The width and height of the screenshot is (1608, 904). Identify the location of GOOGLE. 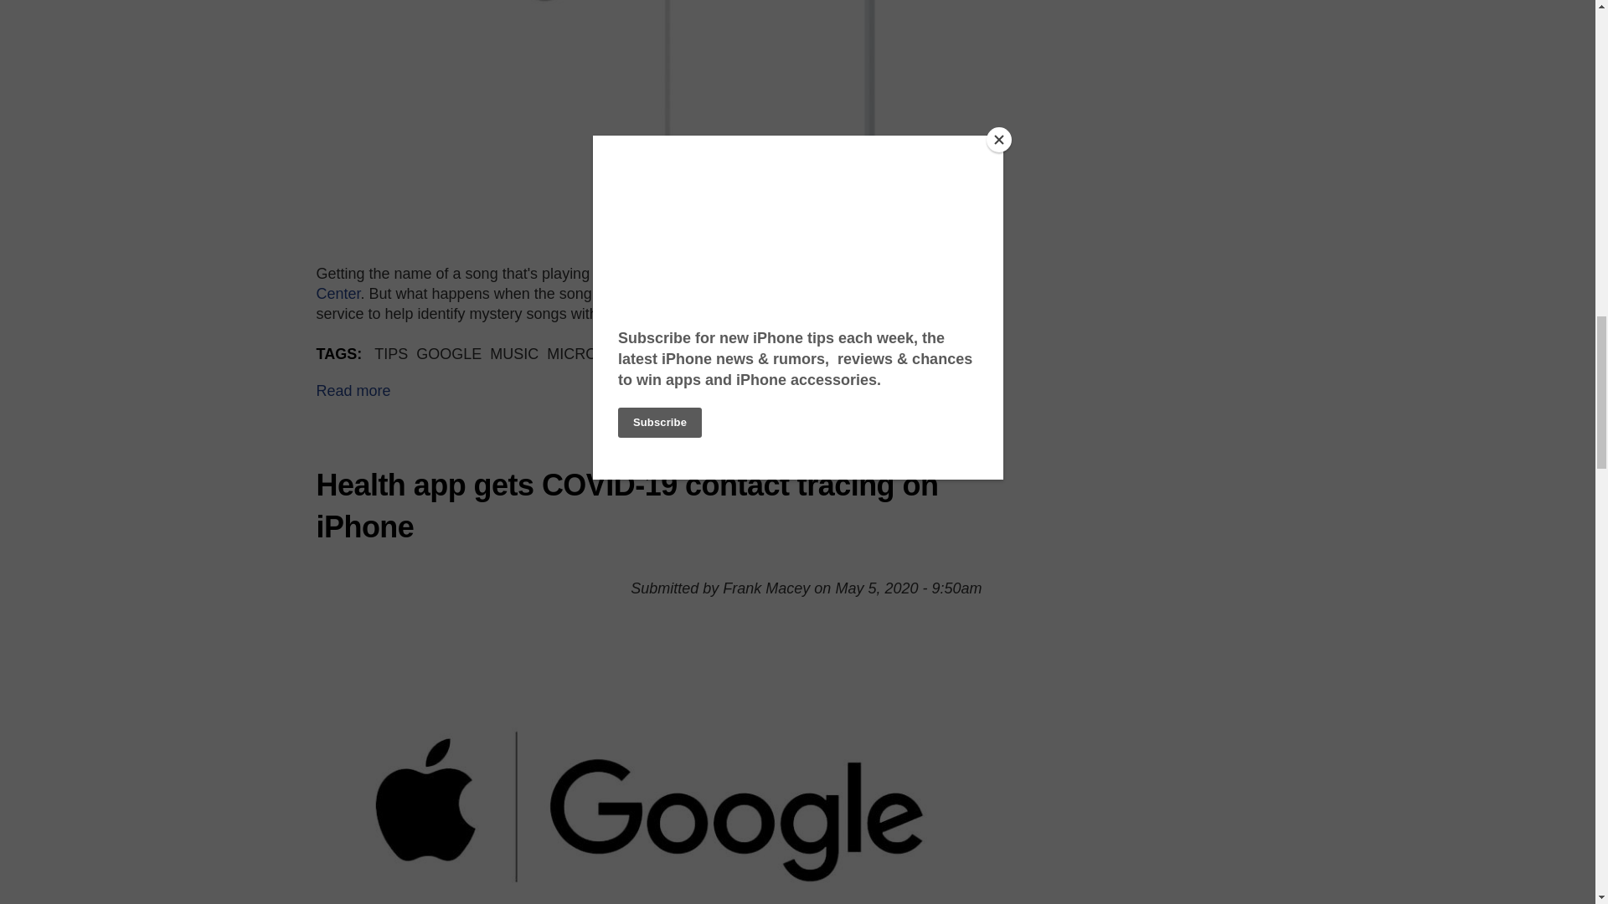
(449, 353).